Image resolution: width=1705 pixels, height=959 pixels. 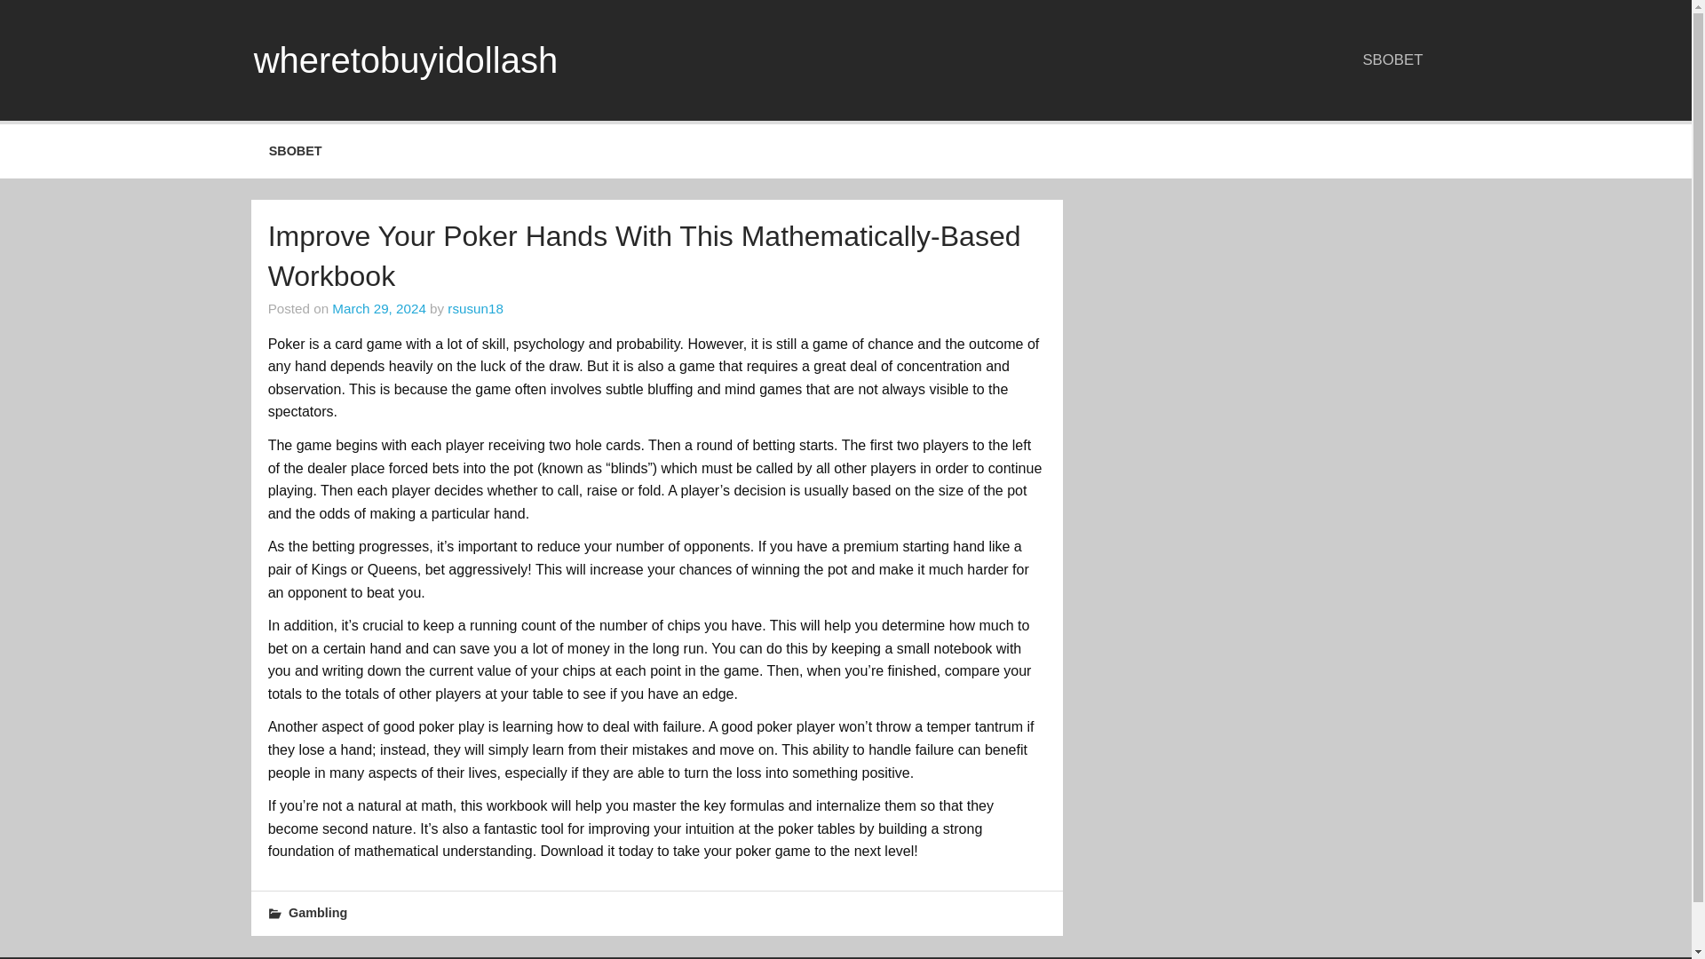 I want to click on Gambling, so click(x=318, y=912).